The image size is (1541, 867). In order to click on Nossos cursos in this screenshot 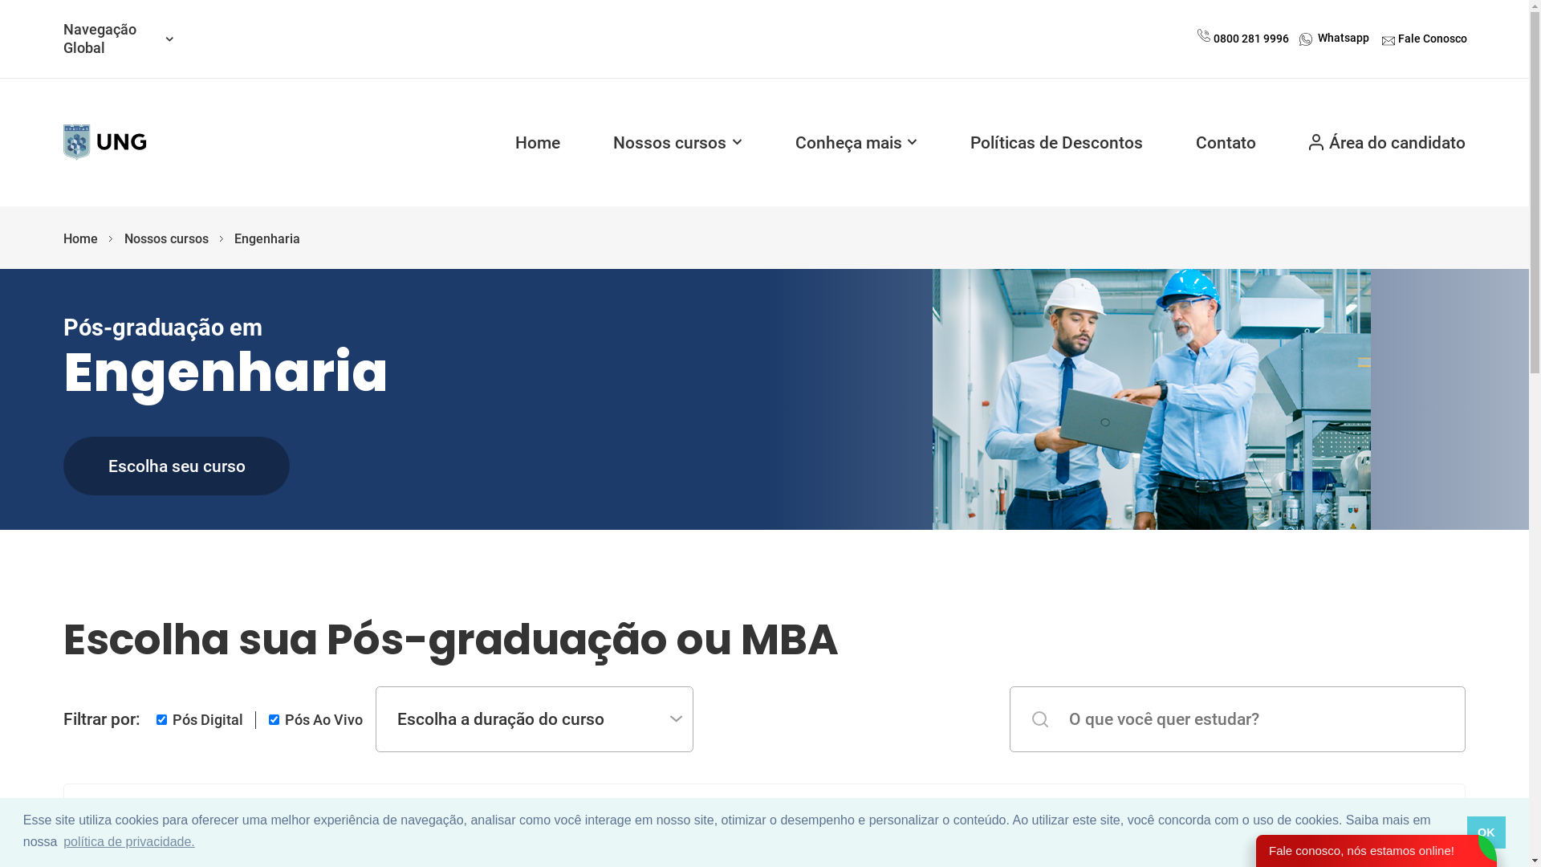, I will do `click(677, 142)`.